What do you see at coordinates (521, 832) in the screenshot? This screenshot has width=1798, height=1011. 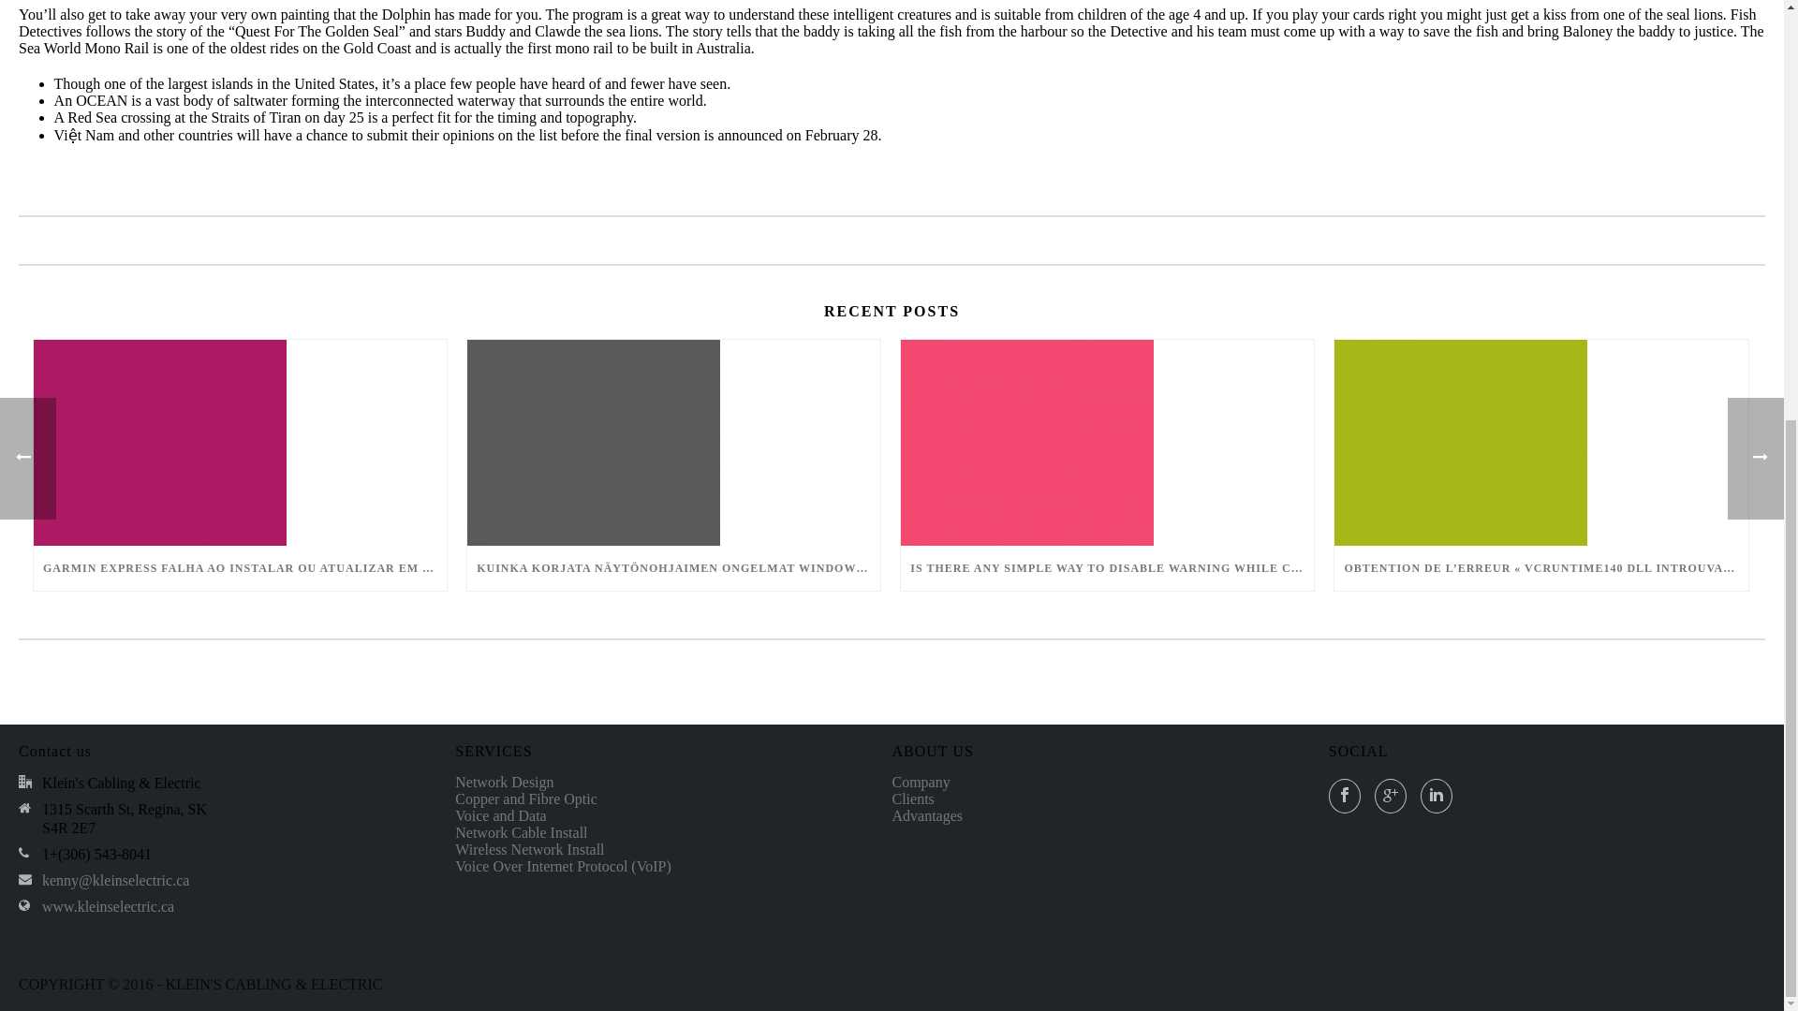 I see `Network Cable Install` at bounding box center [521, 832].